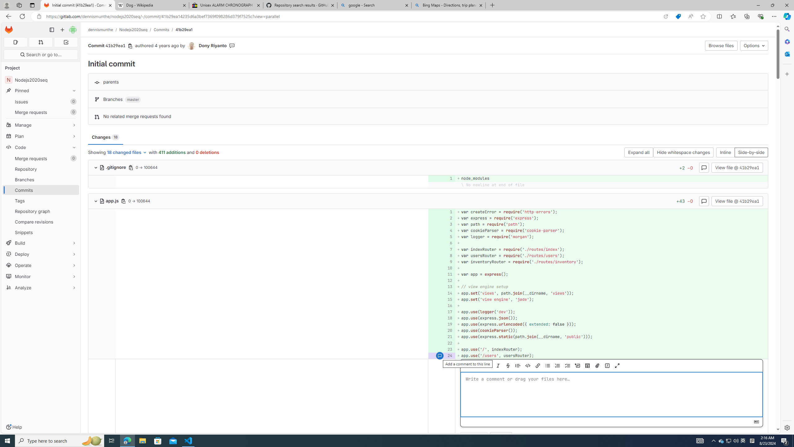  Describe the element at coordinates (611, 299) in the screenshot. I see `+ app.set('view engine', 'jade'); ` at that location.